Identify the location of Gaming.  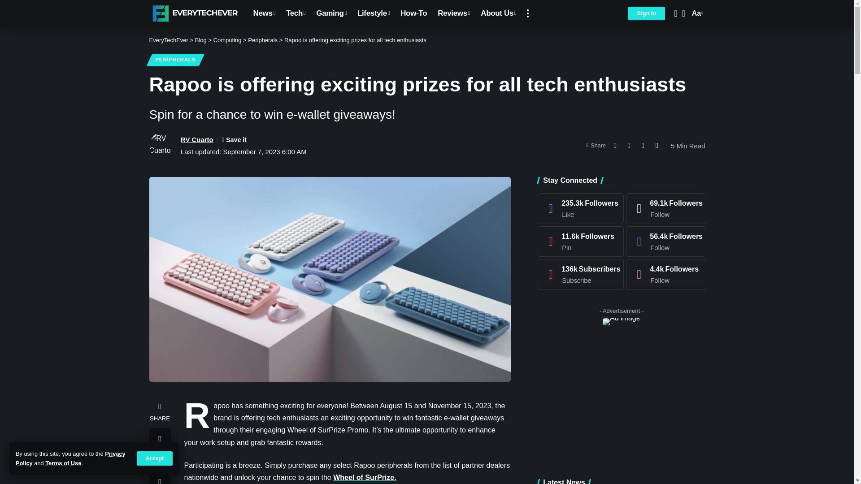
(331, 13).